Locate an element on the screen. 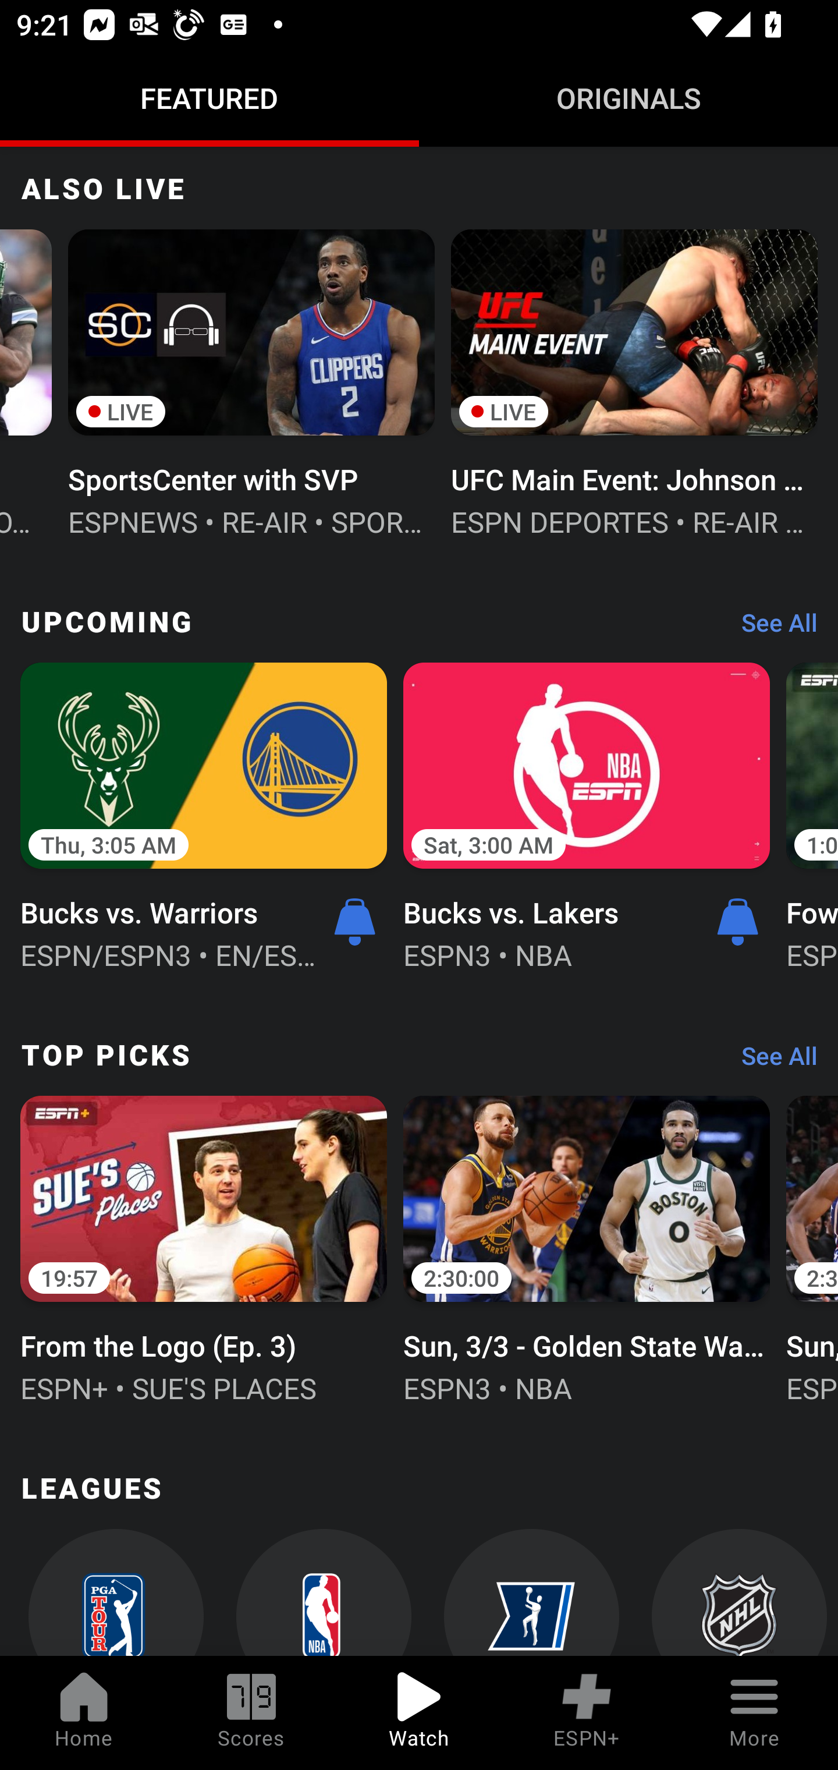  Home is located at coordinates (84, 1713).